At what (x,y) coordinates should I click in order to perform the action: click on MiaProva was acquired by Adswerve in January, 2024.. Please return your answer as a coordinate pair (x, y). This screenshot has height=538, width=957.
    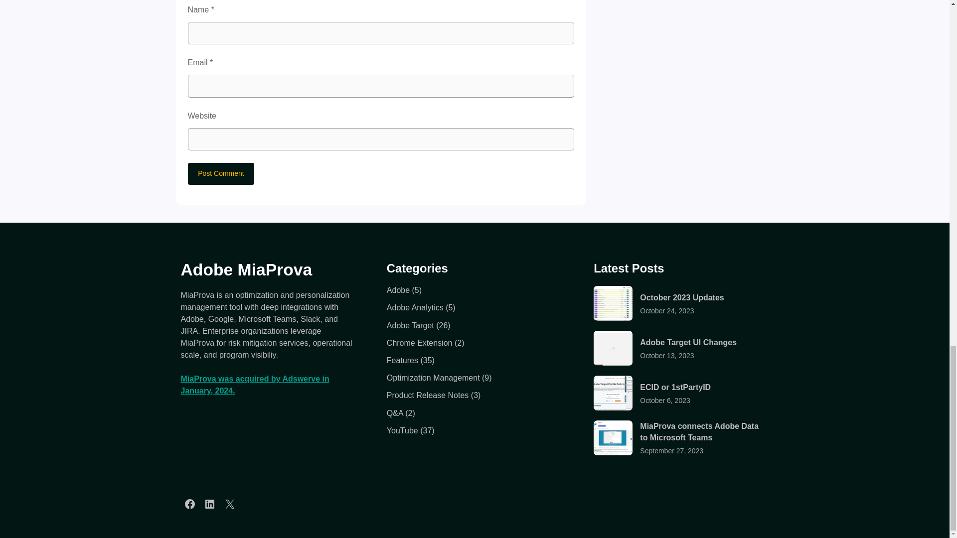
    Looking at the image, I should click on (255, 385).